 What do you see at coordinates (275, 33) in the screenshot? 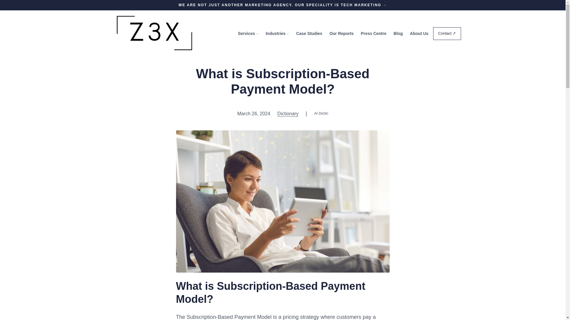
I see `Industries` at bounding box center [275, 33].